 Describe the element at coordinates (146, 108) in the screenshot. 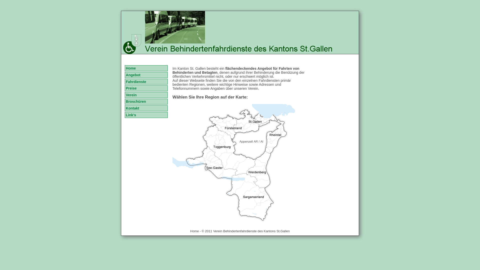

I see `Kontakt` at that location.